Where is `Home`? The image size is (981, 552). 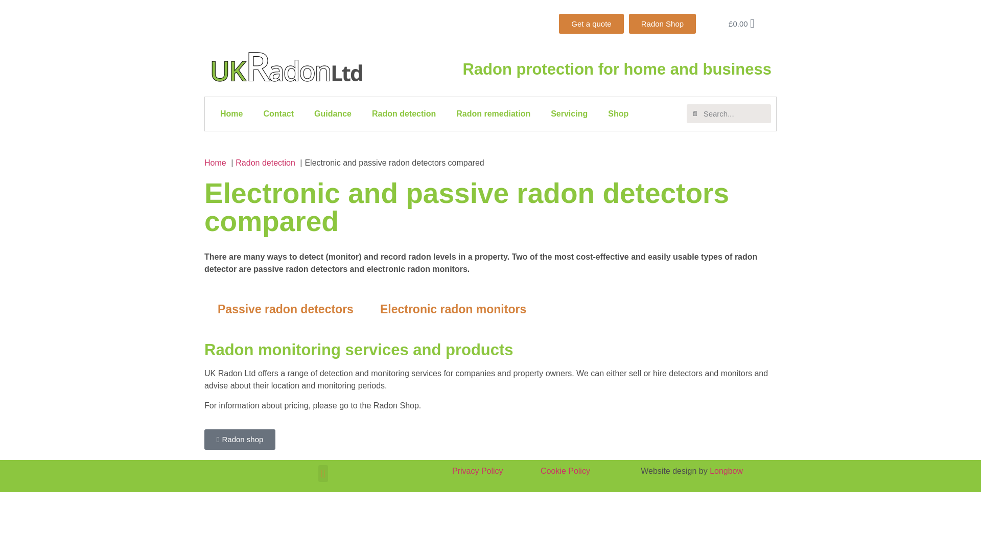
Home is located at coordinates (231, 113).